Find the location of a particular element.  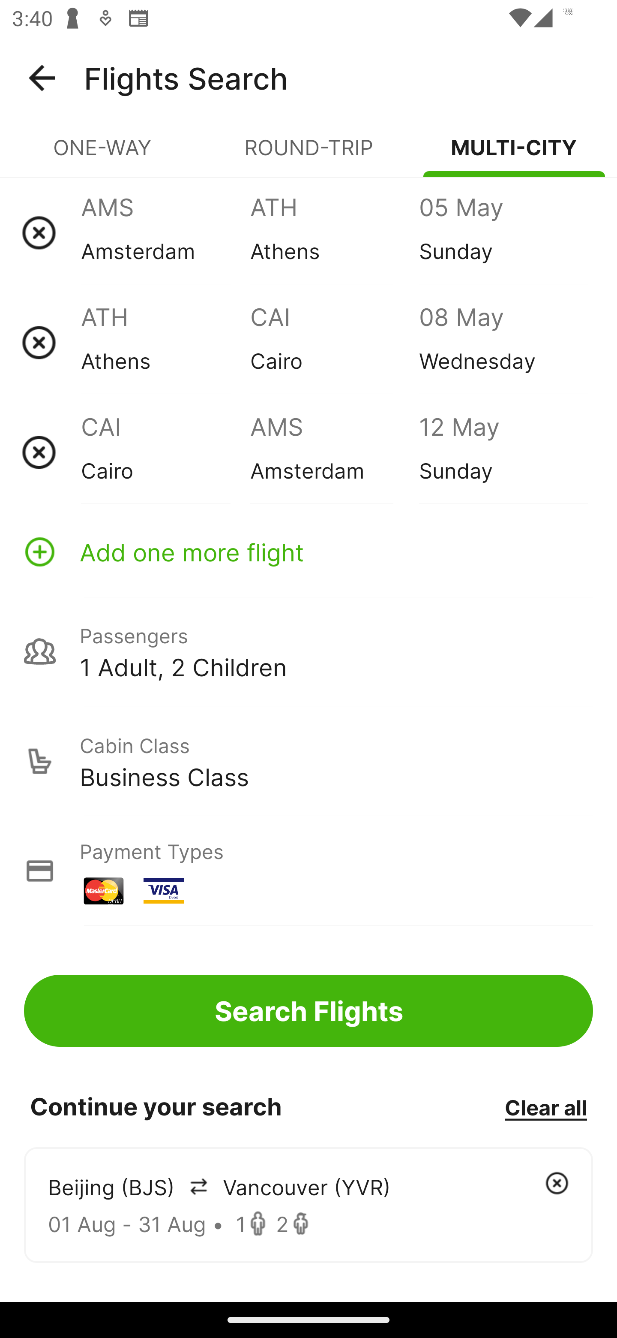

05 May Sunday is located at coordinates (503, 232).